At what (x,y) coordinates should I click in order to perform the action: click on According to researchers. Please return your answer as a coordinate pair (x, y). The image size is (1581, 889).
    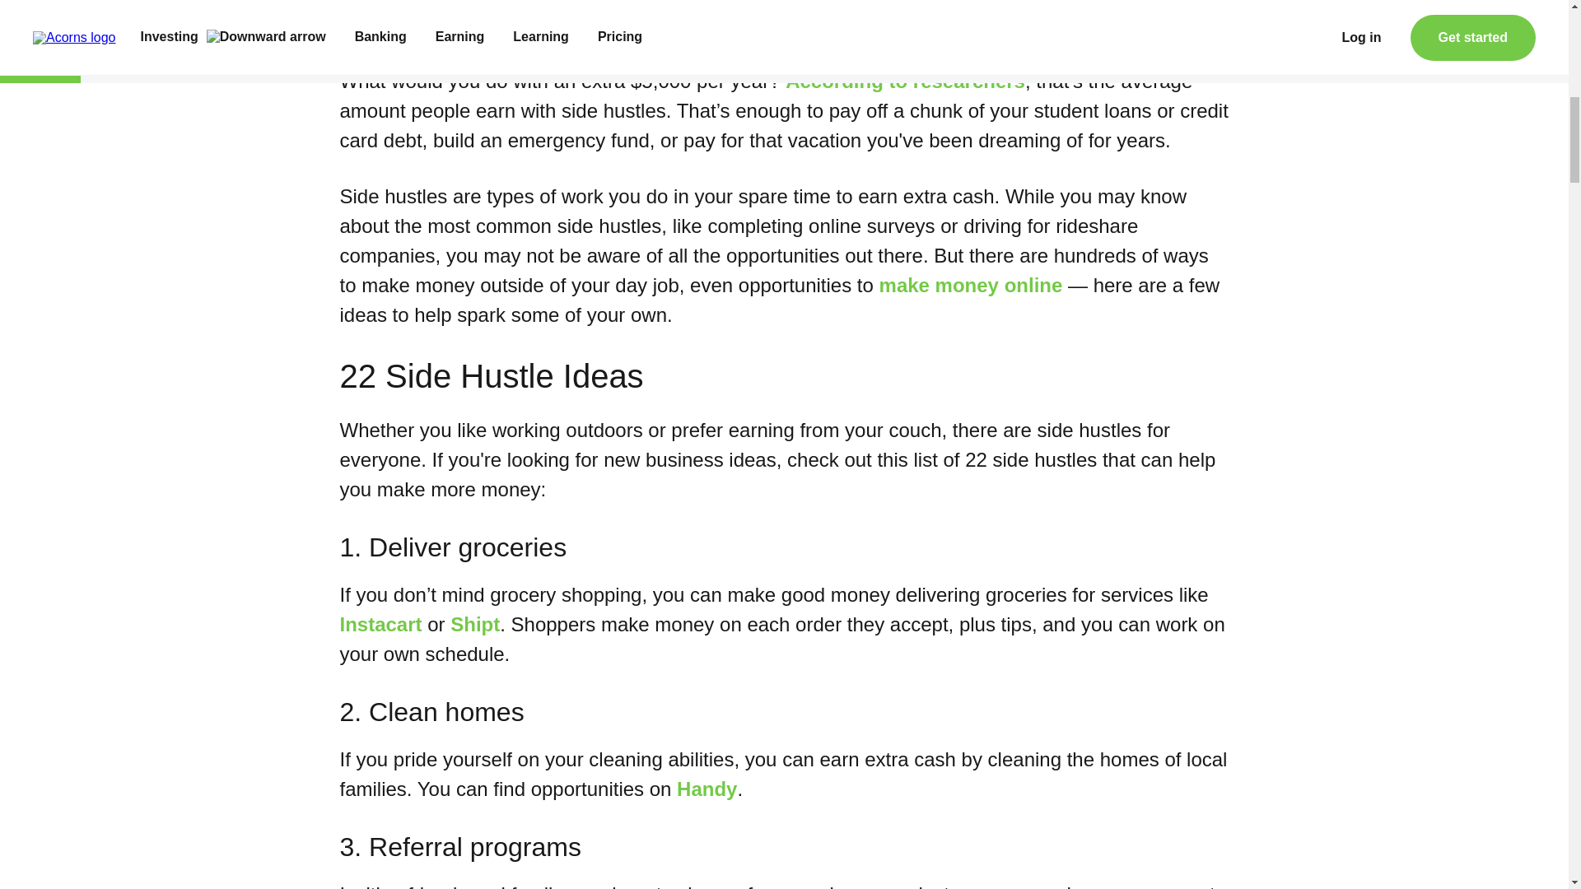
    Looking at the image, I should click on (905, 81).